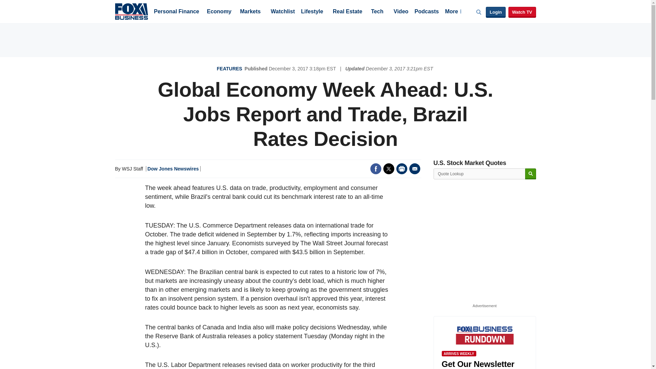 The width and height of the screenshot is (656, 369). Describe the element at coordinates (131, 11) in the screenshot. I see `Fox Business` at that location.